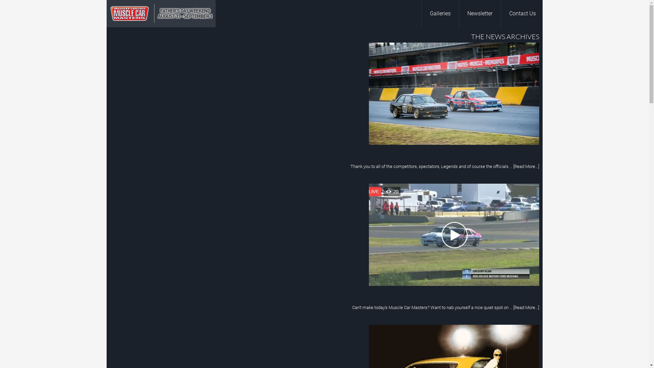 This screenshot has width=654, height=368. I want to click on [Read More...], so click(526, 166).